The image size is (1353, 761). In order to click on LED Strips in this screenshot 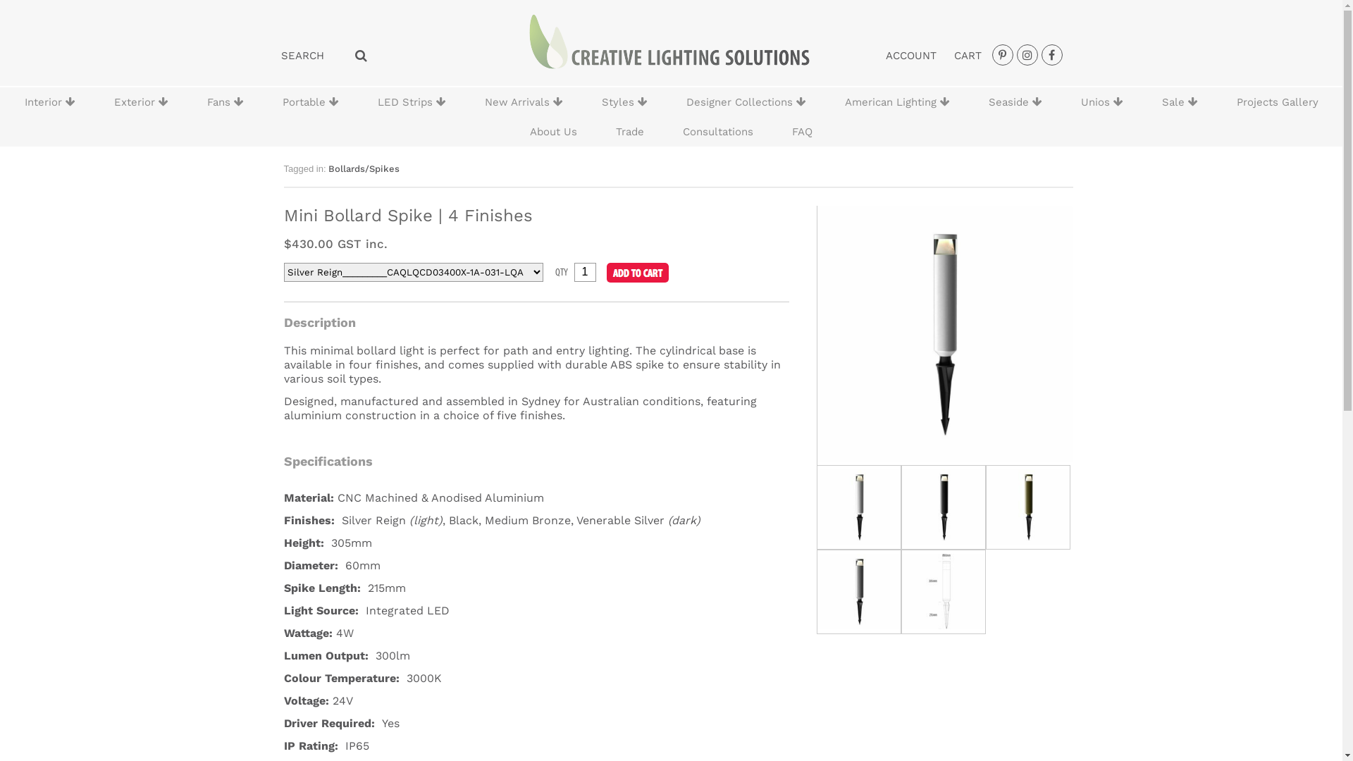, I will do `click(412, 102)`.